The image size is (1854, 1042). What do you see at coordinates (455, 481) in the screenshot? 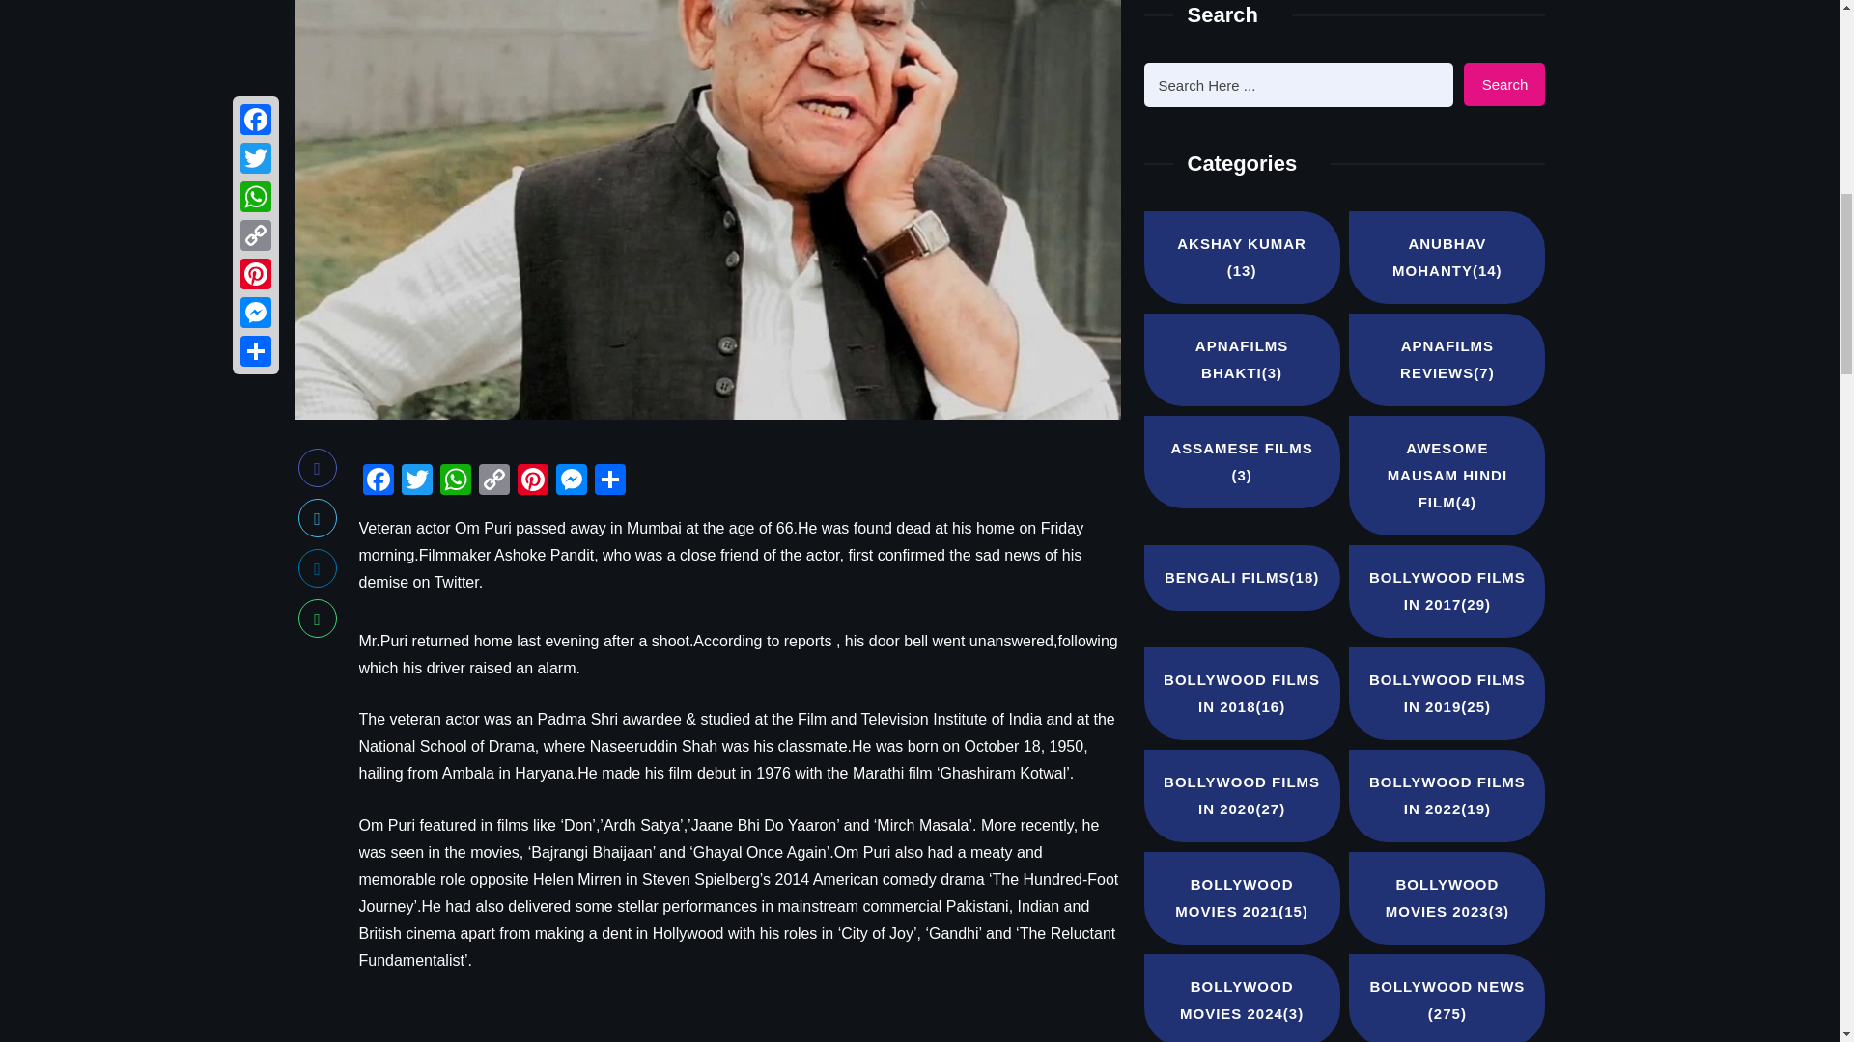
I see `WhatsApp` at bounding box center [455, 481].